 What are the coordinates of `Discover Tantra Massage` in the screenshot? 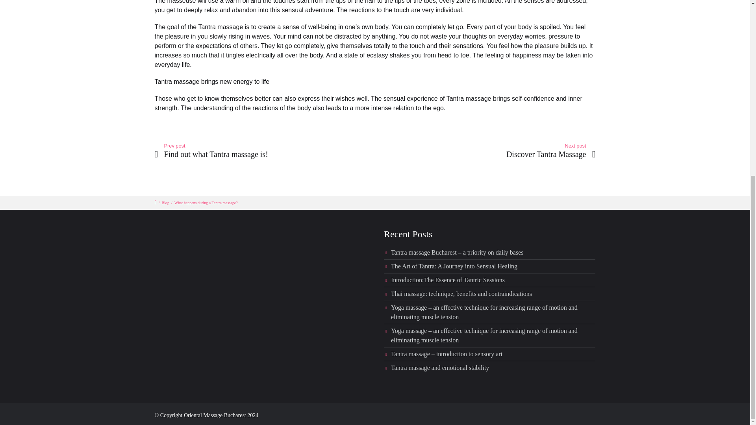 It's located at (488, 154).